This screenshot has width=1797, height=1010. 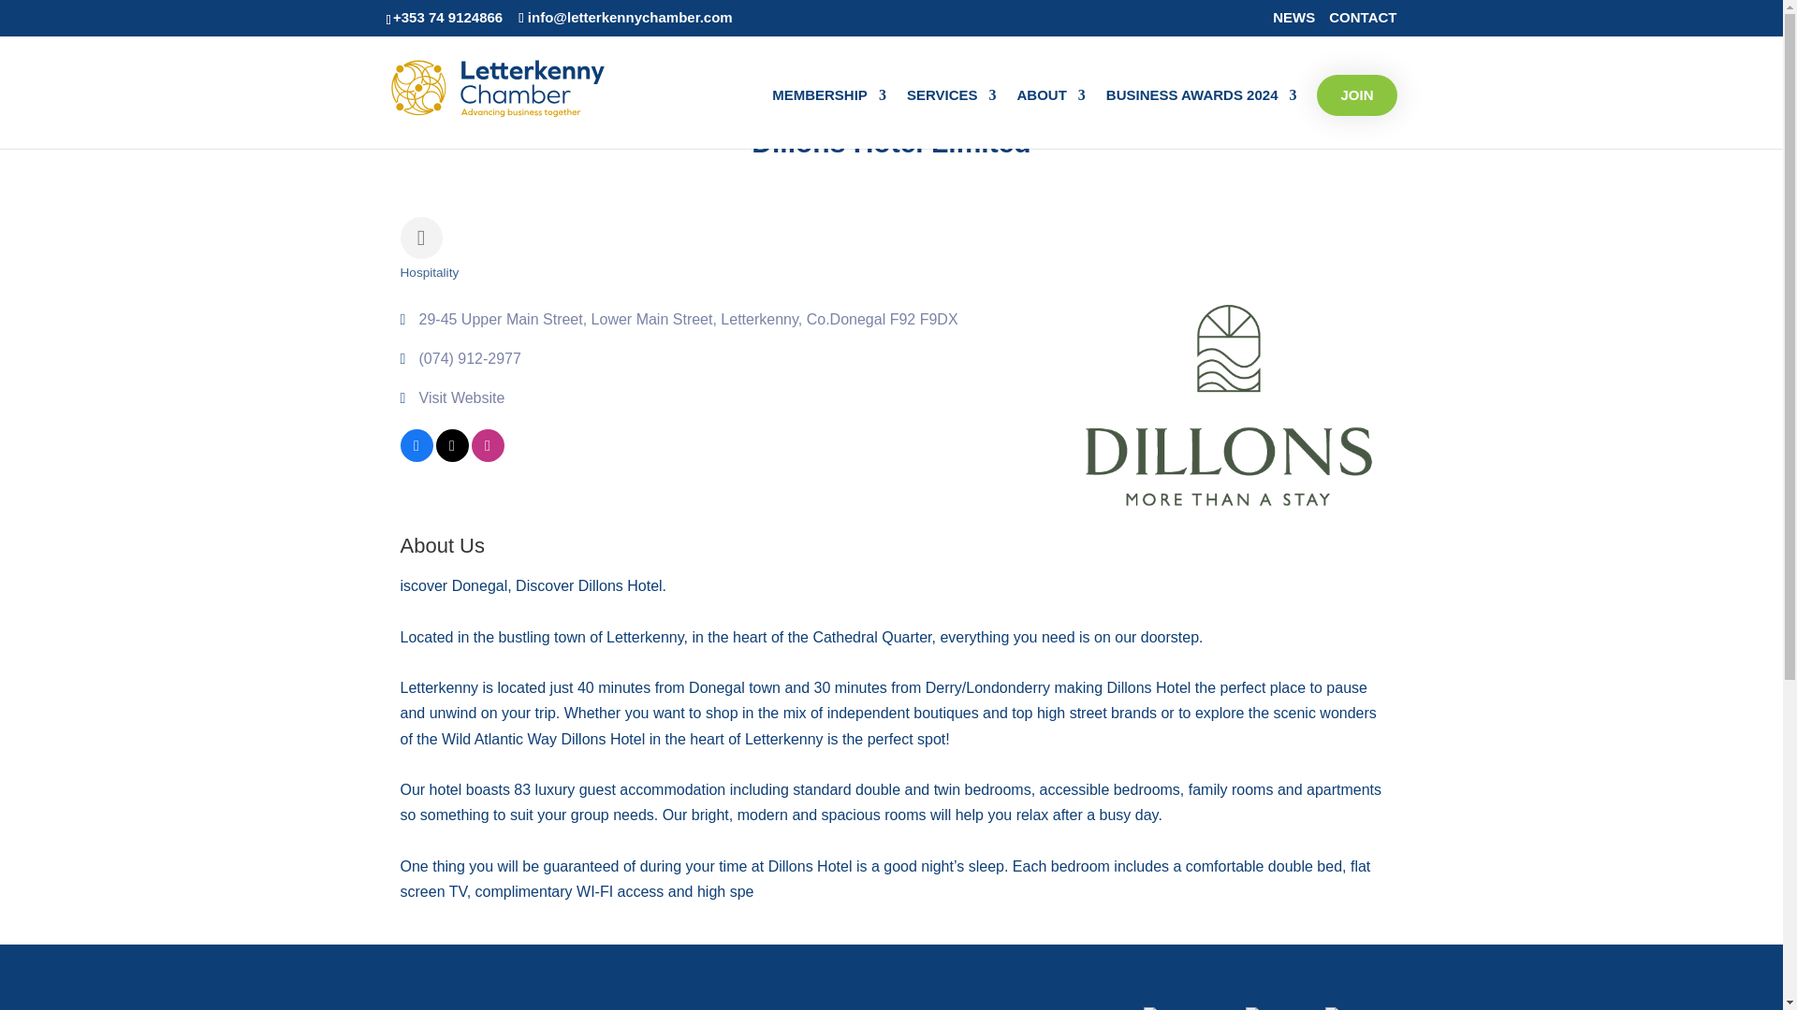 What do you see at coordinates (453, 456) in the screenshot?
I see `View on Twitter` at bounding box center [453, 456].